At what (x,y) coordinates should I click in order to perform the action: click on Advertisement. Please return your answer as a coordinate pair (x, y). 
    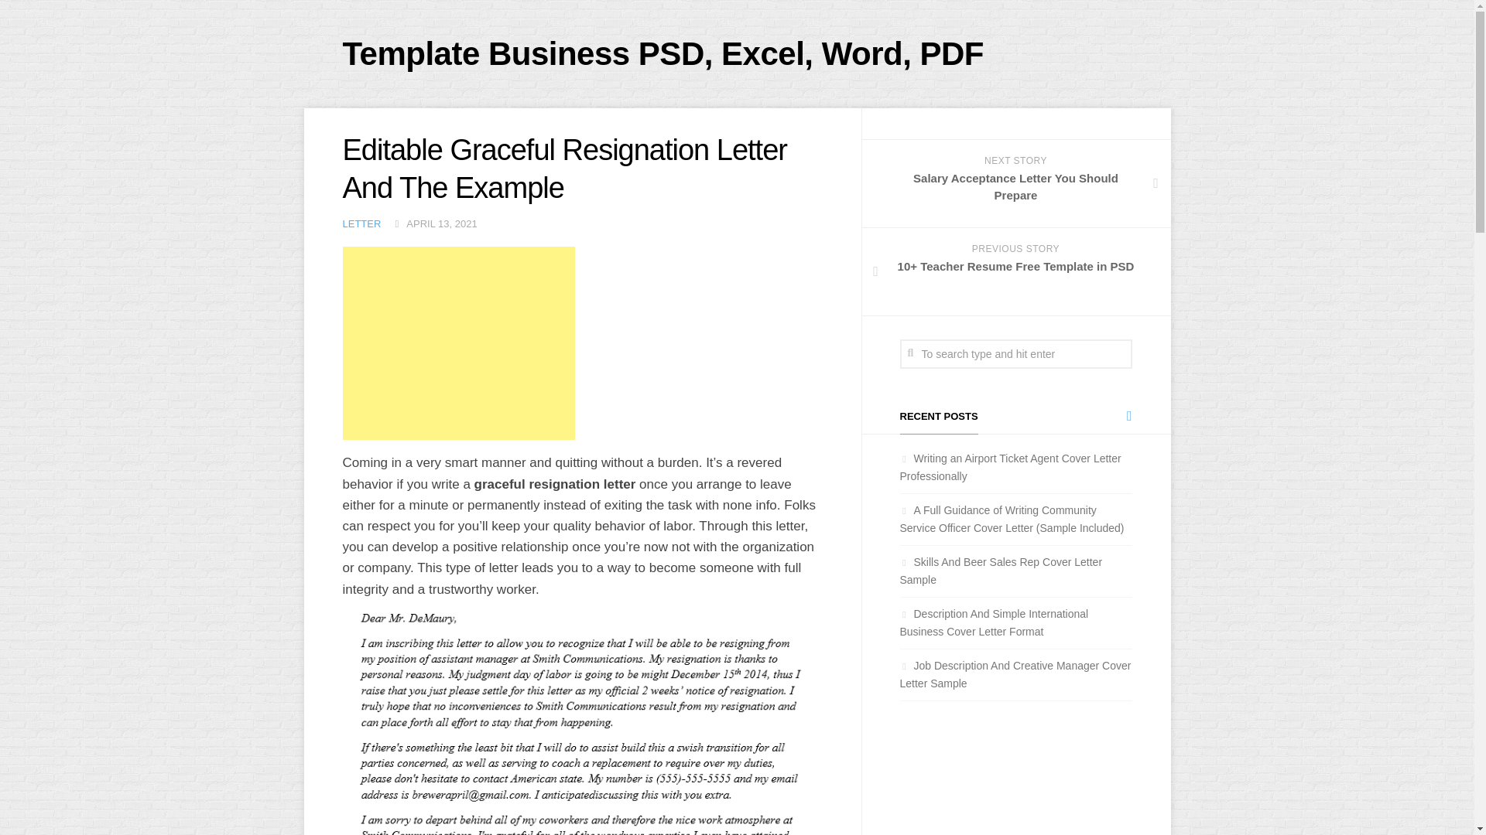
    Looking at the image, I should click on (457, 343).